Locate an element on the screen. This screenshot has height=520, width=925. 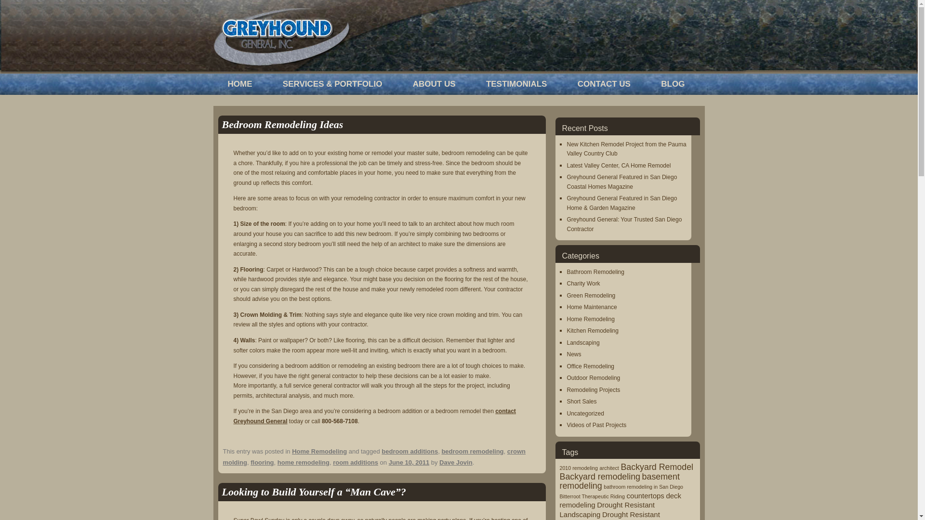
Bathroom Remodeling is located at coordinates (595, 272).